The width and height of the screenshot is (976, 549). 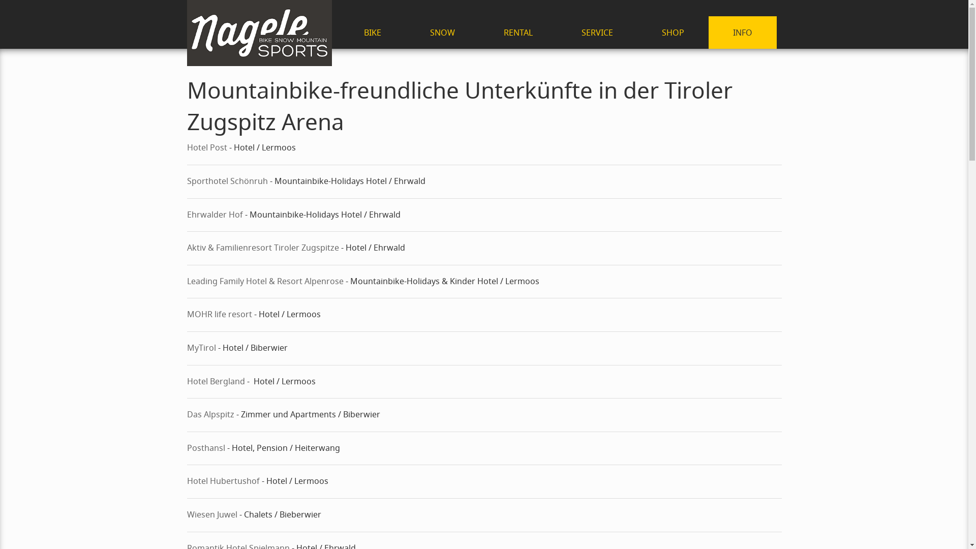 What do you see at coordinates (743, 33) in the screenshot?
I see `INFO` at bounding box center [743, 33].